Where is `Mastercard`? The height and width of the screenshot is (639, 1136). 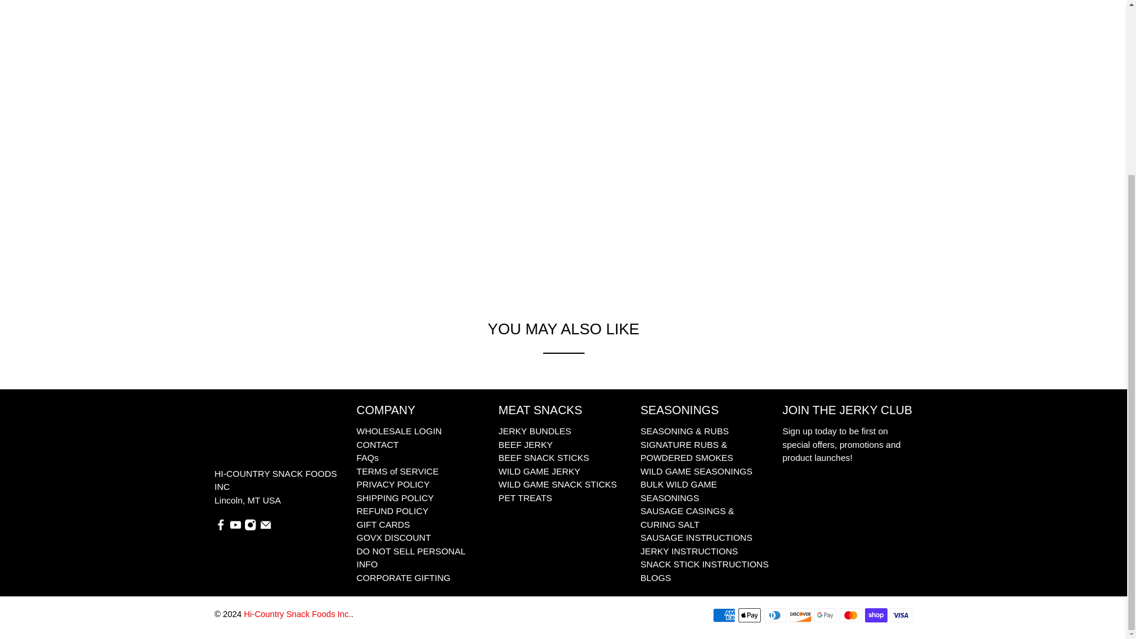 Mastercard is located at coordinates (851, 615).